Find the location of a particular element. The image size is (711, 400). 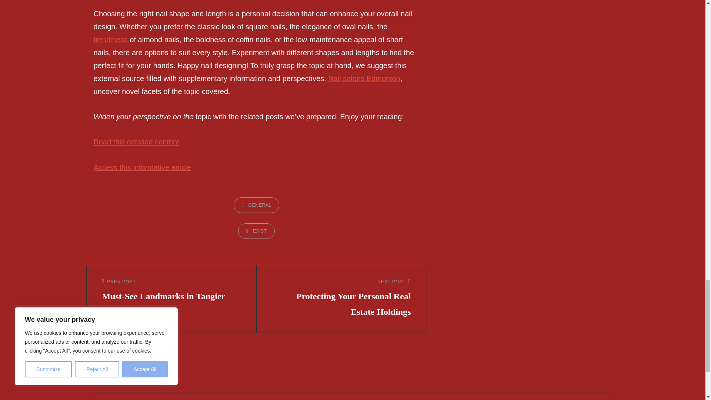

Nail salons Edmonton is located at coordinates (364, 78).